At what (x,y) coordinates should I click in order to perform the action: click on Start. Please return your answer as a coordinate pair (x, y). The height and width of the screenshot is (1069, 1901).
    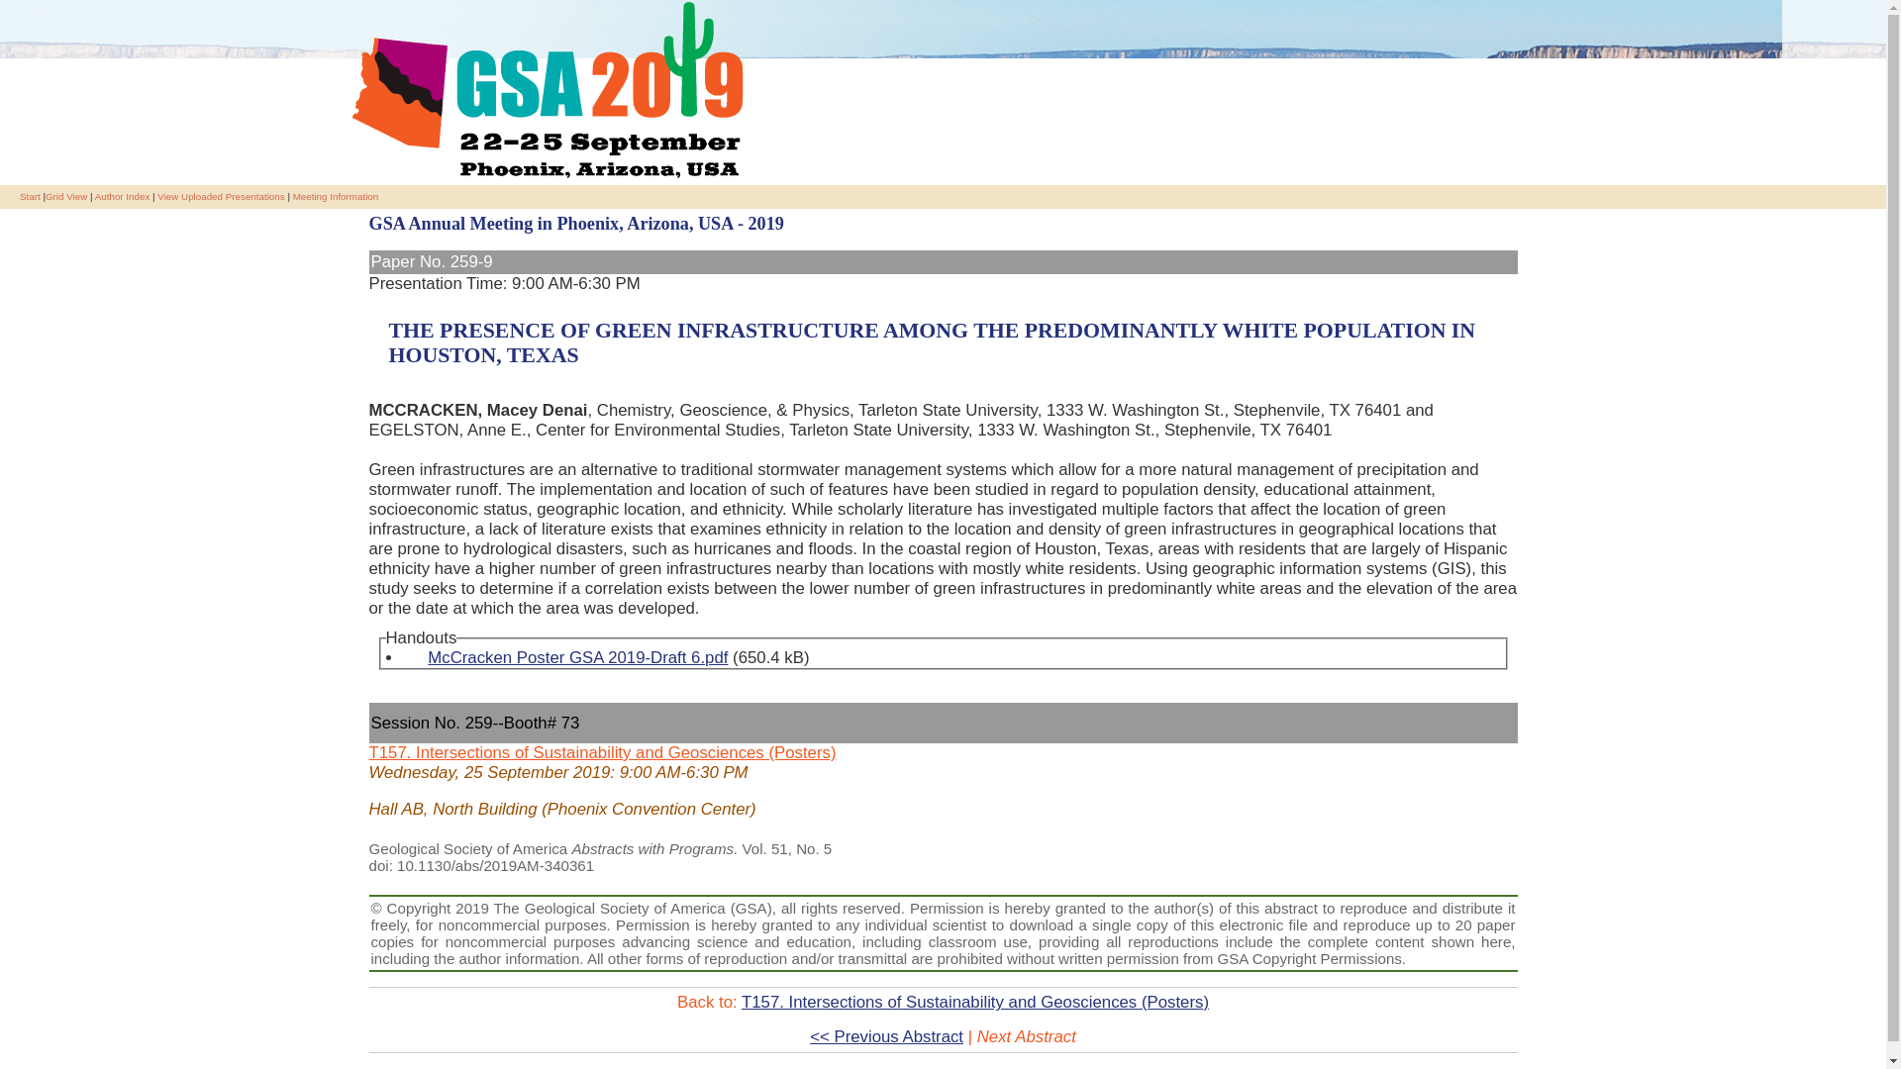
    Looking at the image, I should click on (30, 196).